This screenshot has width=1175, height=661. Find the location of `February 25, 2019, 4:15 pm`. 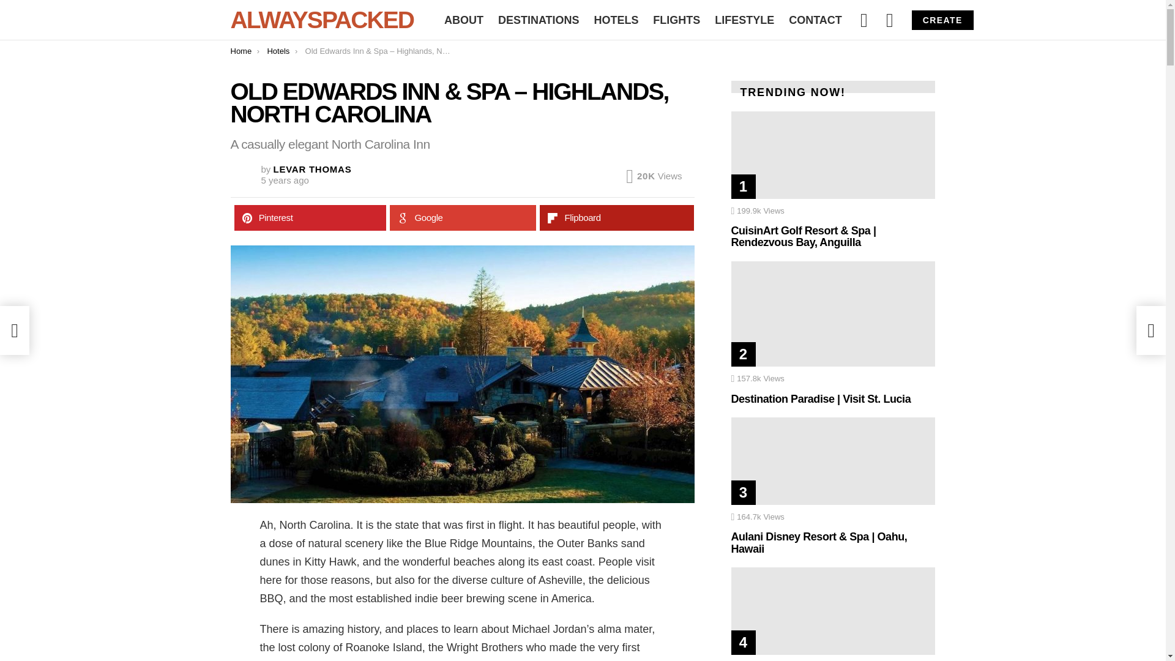

February 25, 2019, 4:15 pm is located at coordinates (284, 180).